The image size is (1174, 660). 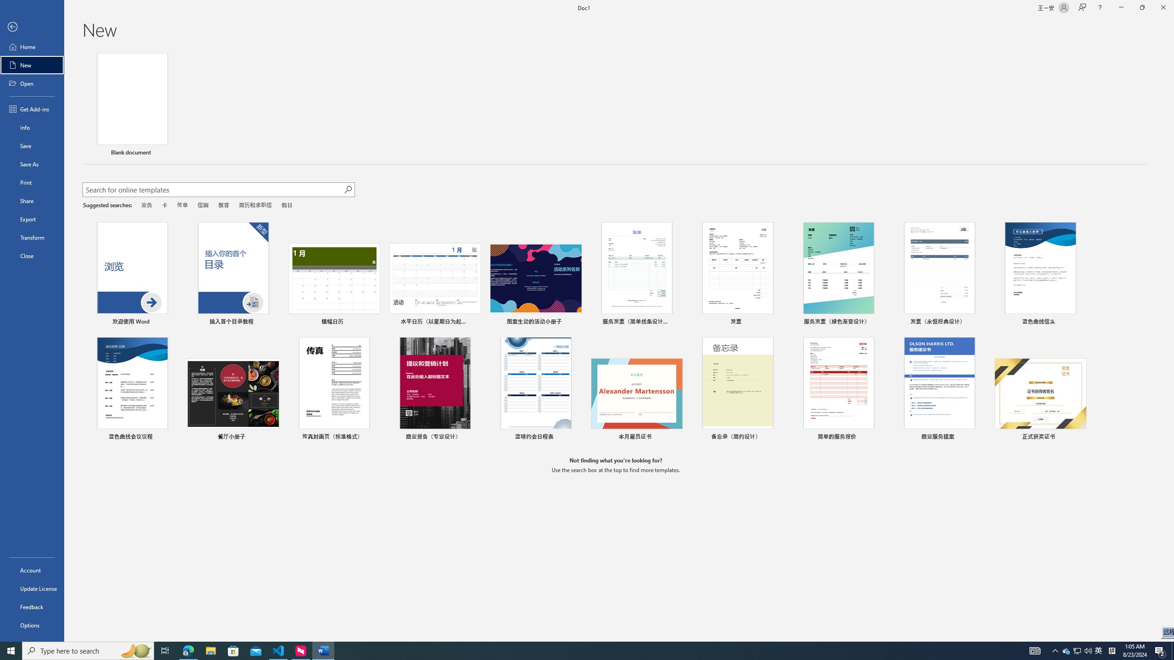 What do you see at coordinates (32, 109) in the screenshot?
I see `Get Add-ins` at bounding box center [32, 109].